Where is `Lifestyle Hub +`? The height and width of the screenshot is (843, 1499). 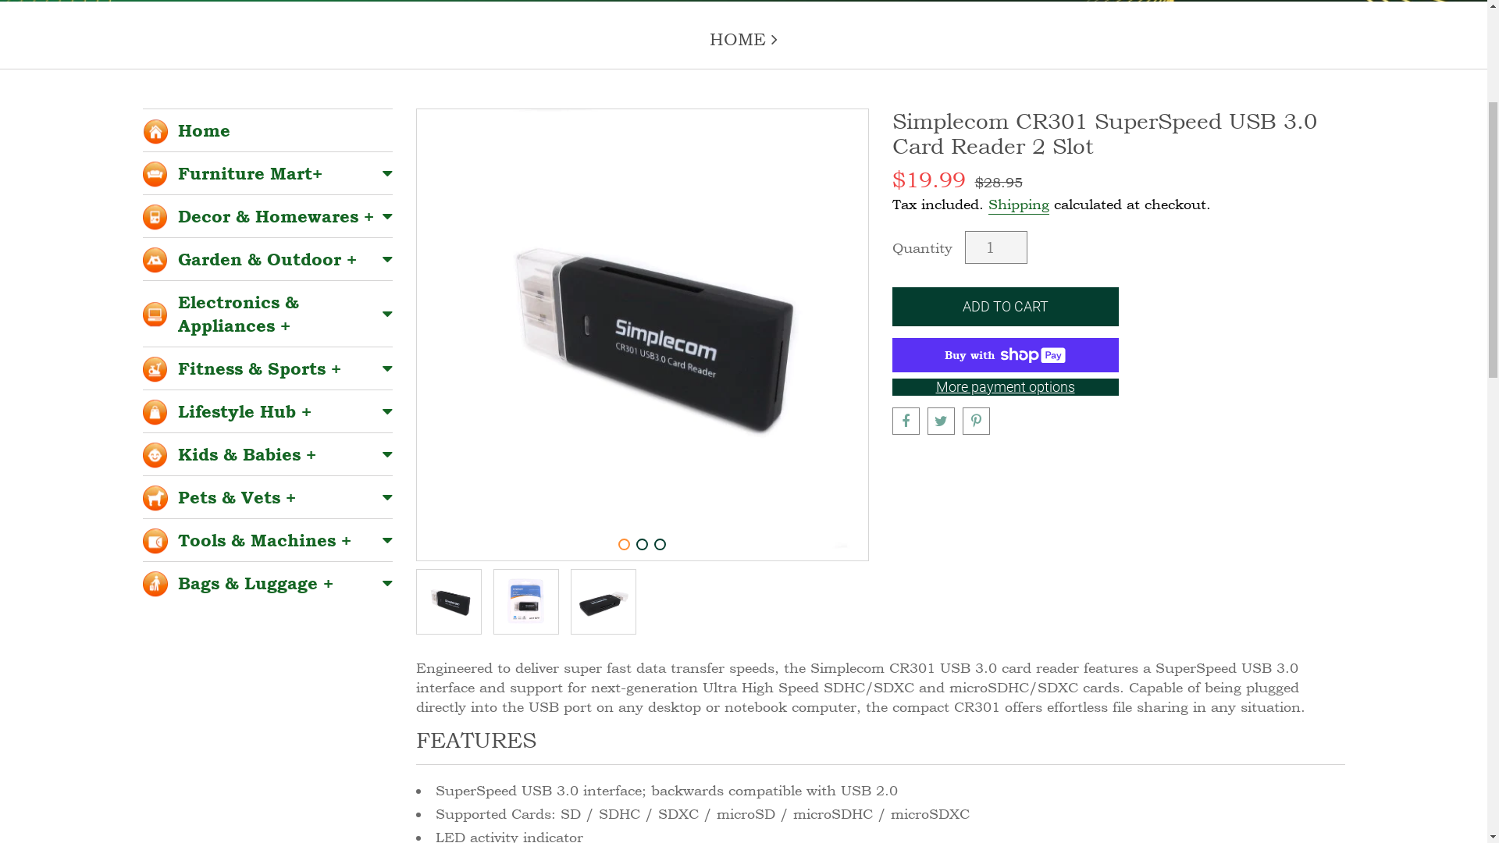 Lifestyle Hub + is located at coordinates (267, 689).